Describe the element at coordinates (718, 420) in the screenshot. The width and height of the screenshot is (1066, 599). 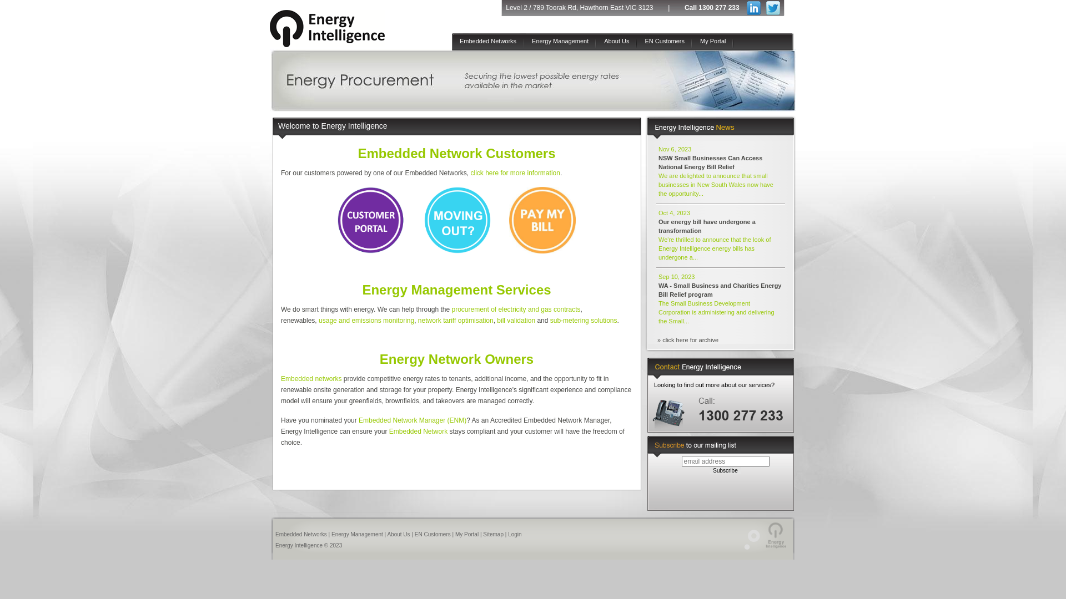
I see `contact us` at that location.